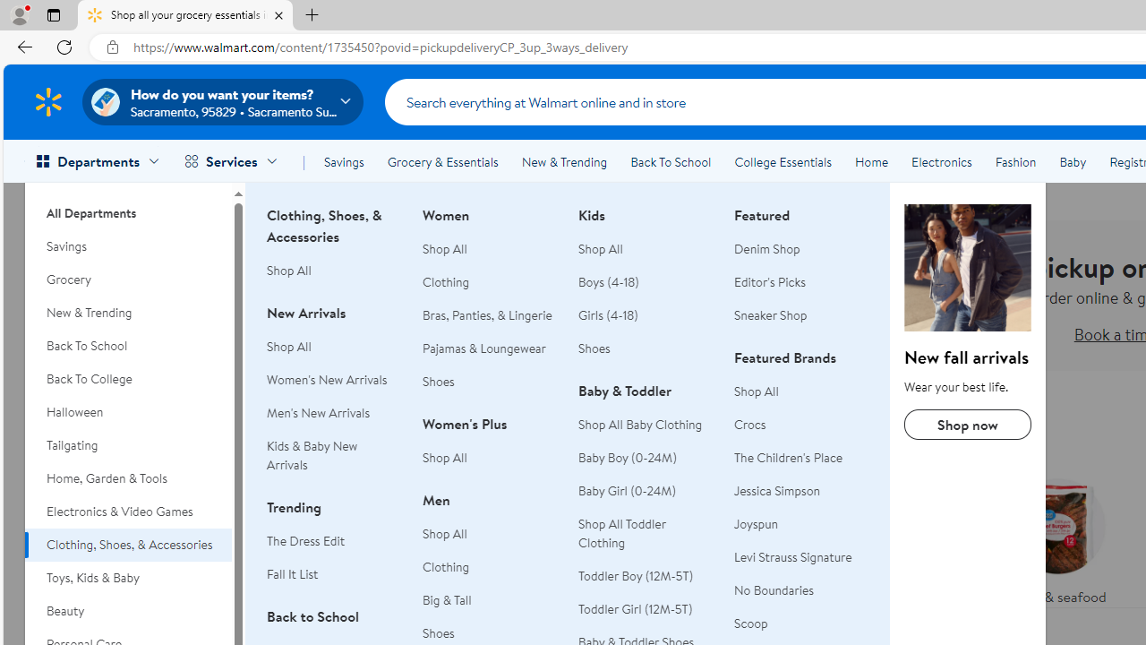 The height and width of the screenshot is (645, 1146). I want to click on Baby Boy (0-24M), so click(628, 458).